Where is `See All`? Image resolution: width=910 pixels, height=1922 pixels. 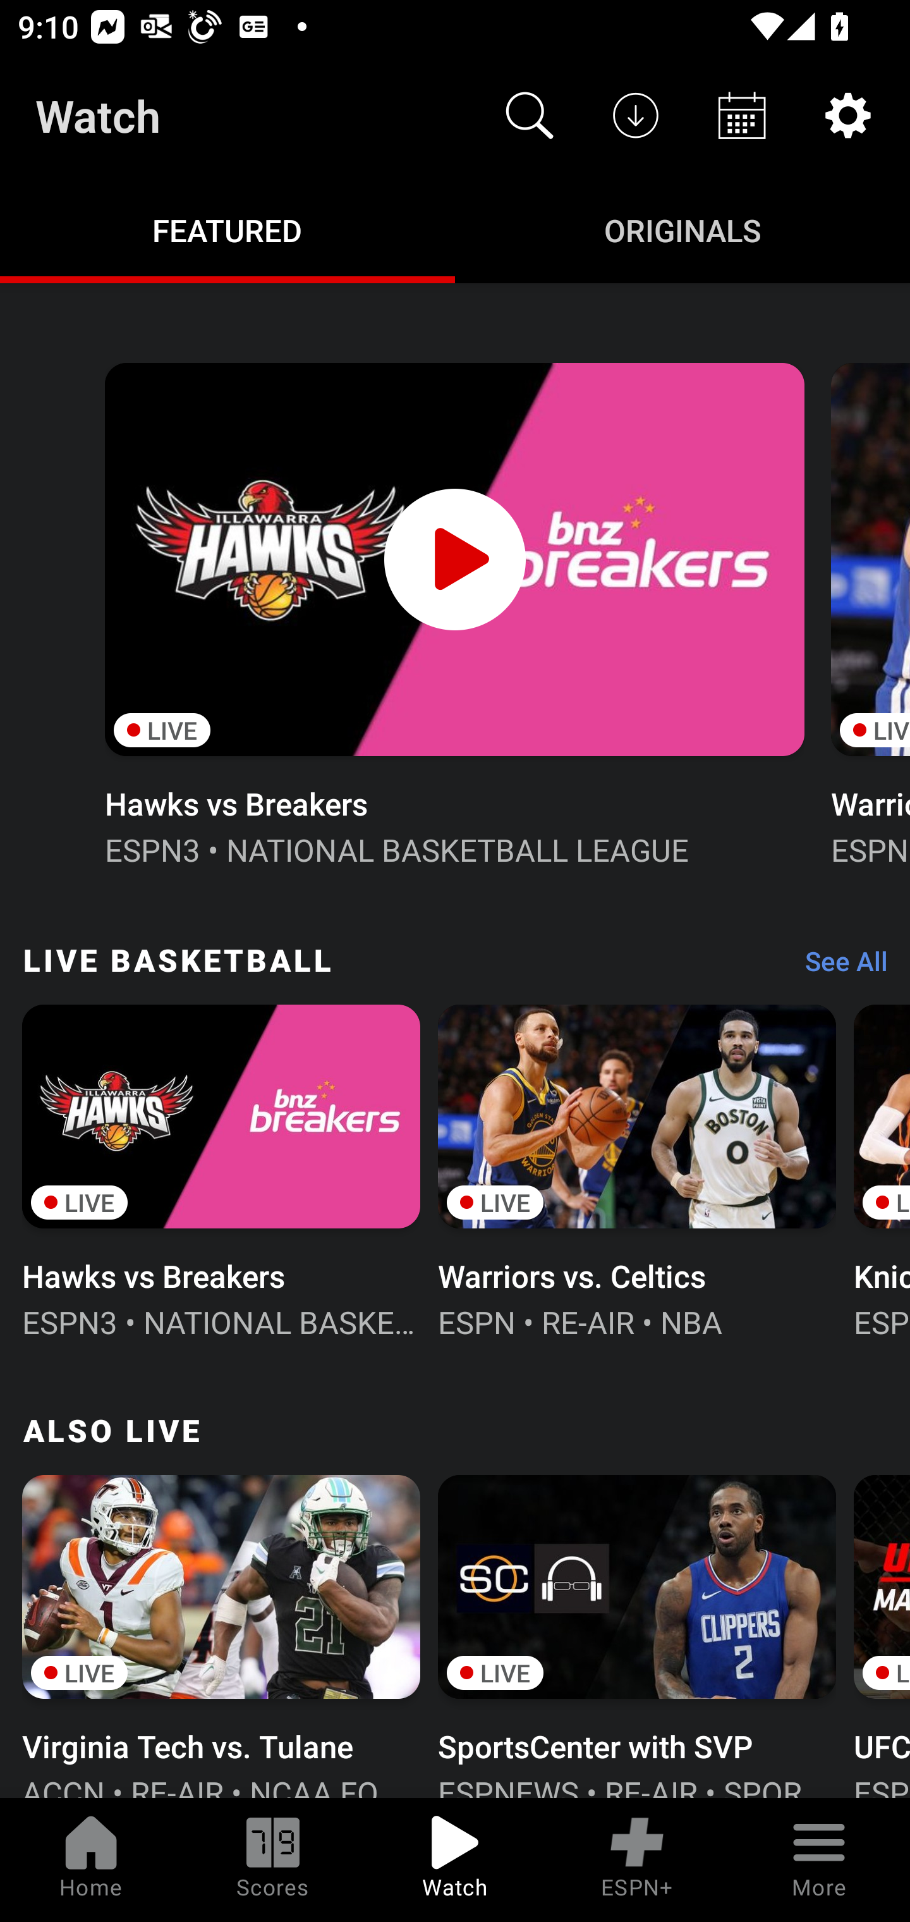 See All is located at coordinates (837, 966).